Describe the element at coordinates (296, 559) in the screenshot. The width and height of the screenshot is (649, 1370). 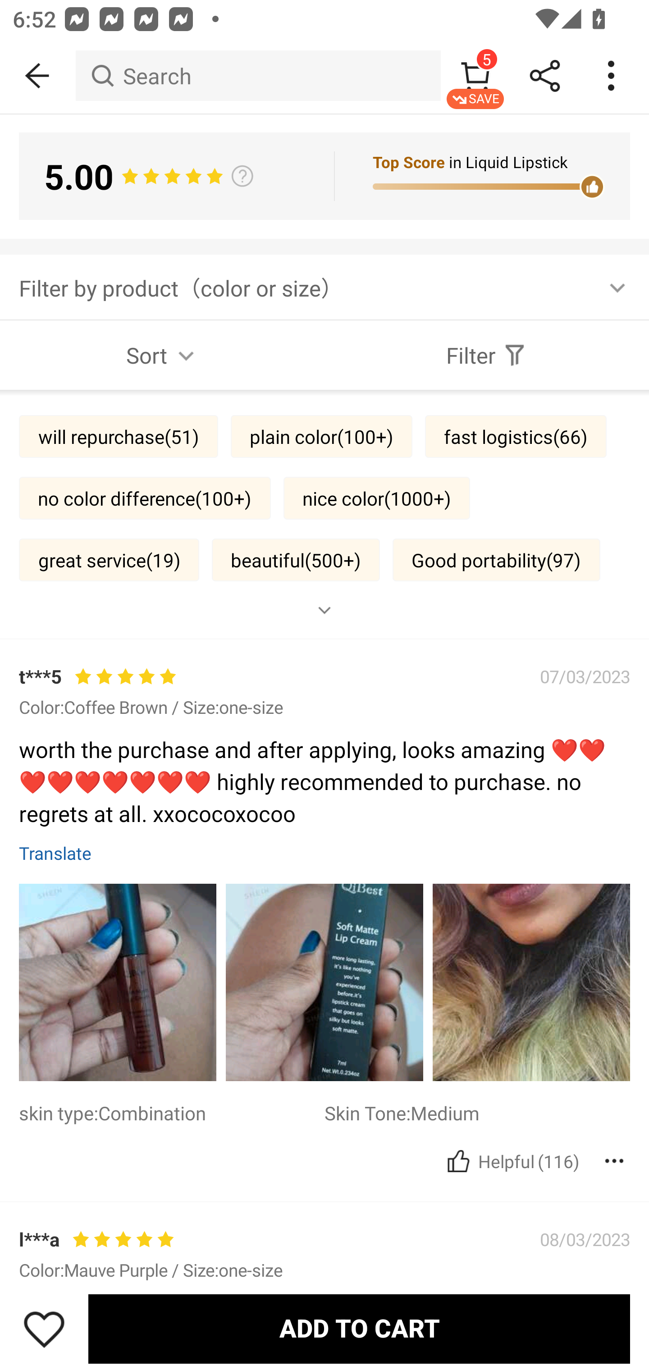
I see `beautiful(500‎+)` at that location.